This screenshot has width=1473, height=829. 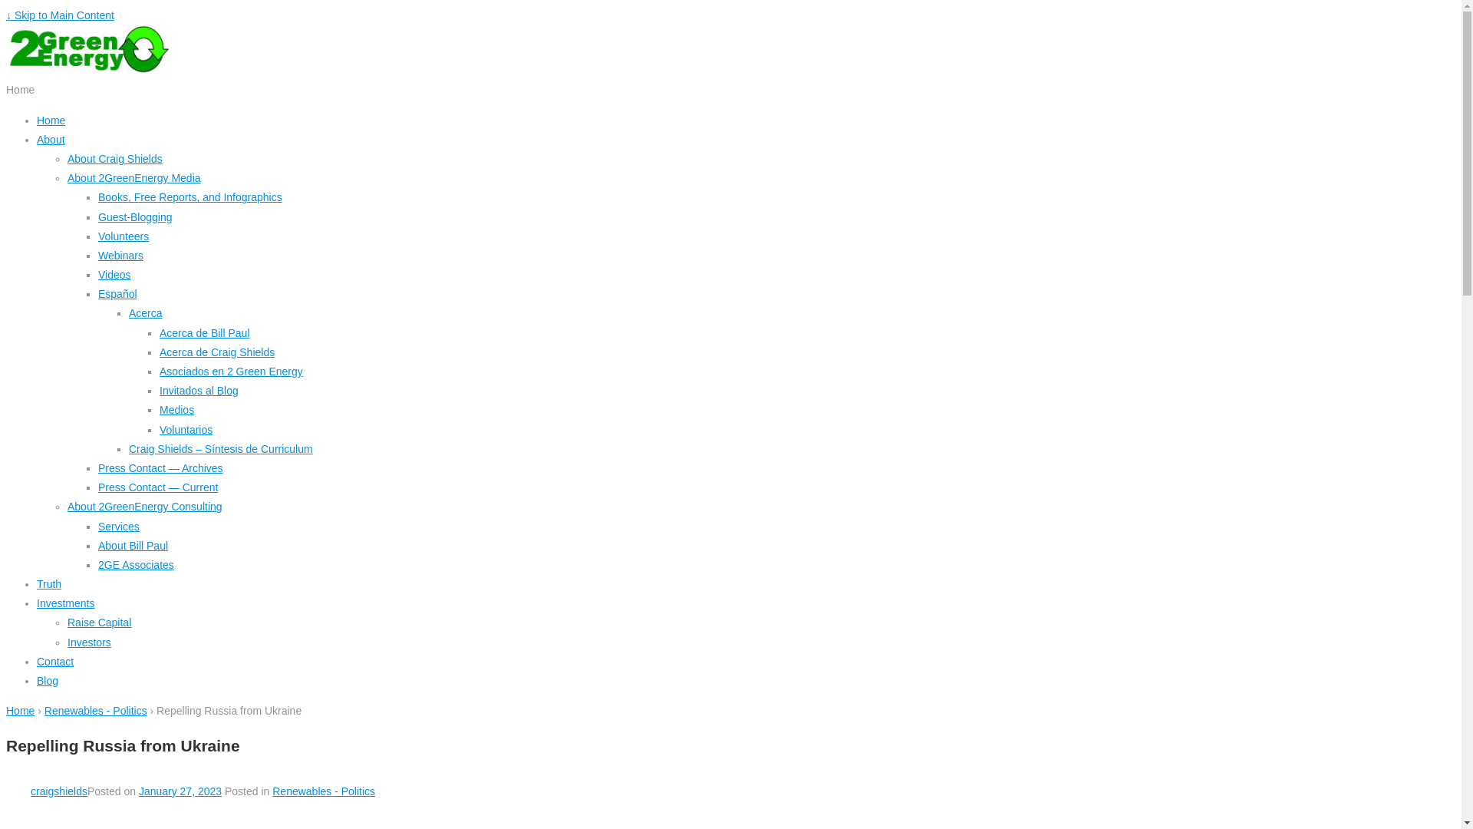 What do you see at coordinates (100, 623) in the screenshot?
I see `Raise Capital` at bounding box center [100, 623].